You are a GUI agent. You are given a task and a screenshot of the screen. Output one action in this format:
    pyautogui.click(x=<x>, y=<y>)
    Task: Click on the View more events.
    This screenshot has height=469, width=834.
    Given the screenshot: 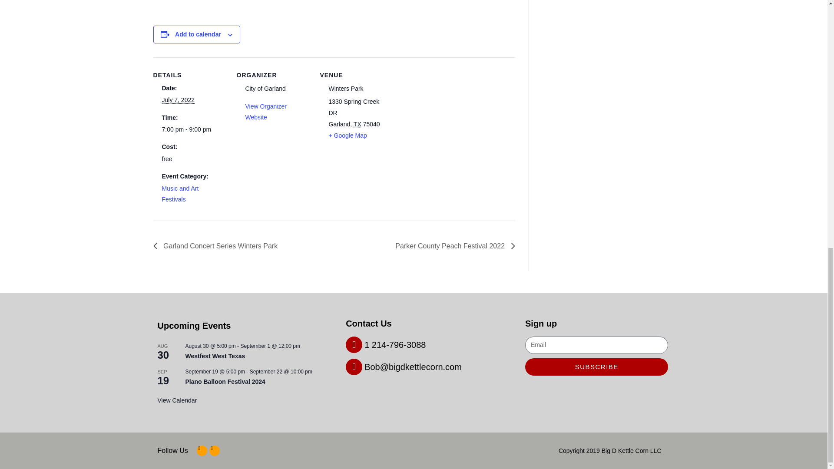 What is the action you would take?
    pyautogui.click(x=177, y=400)
    